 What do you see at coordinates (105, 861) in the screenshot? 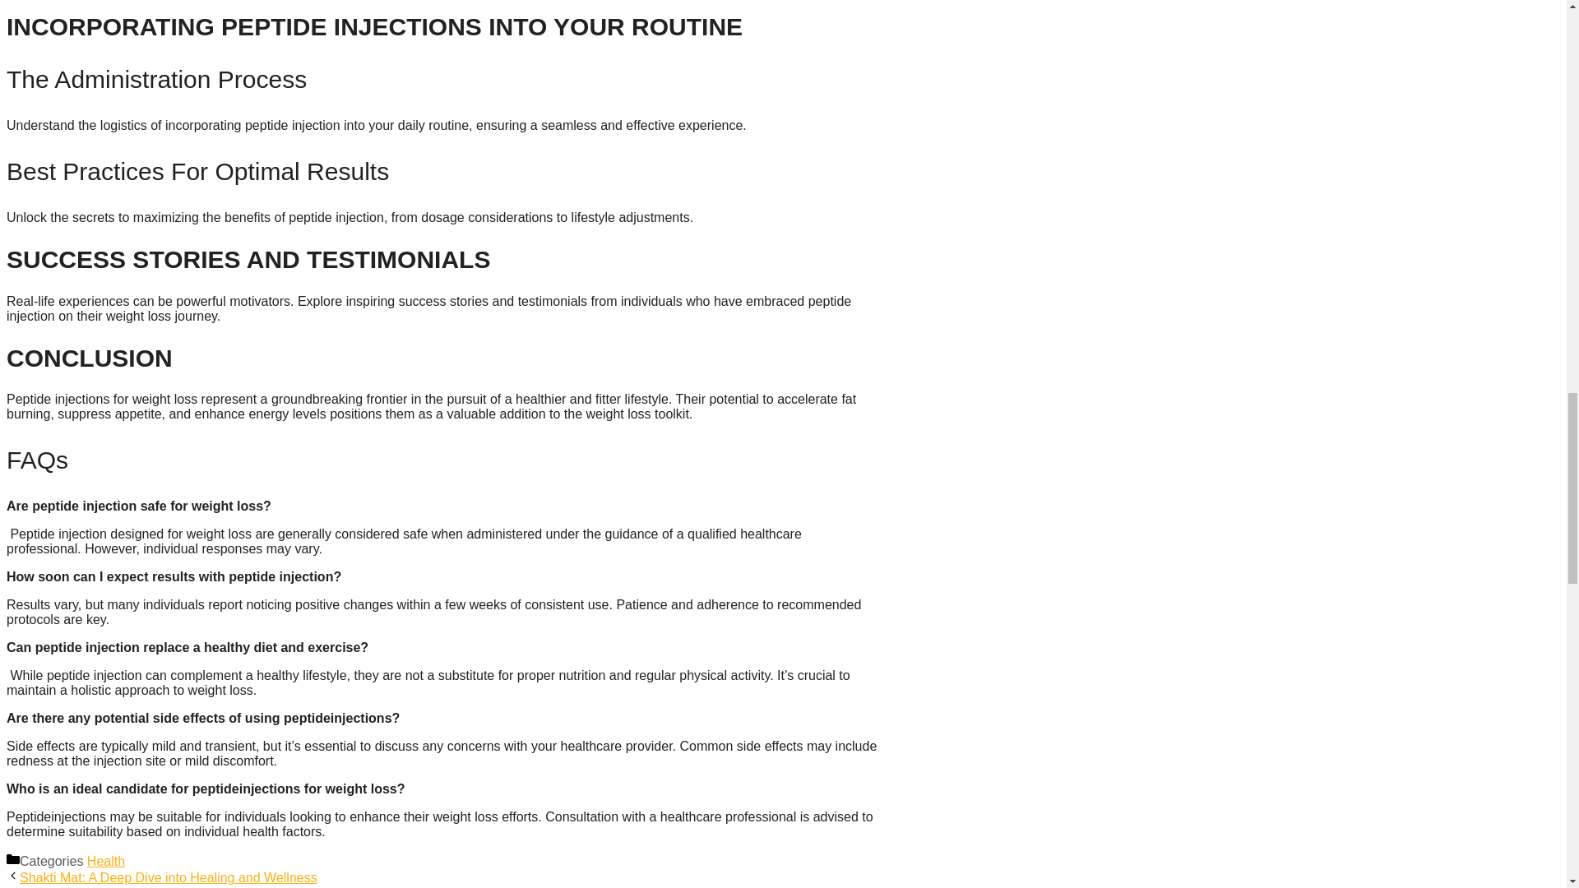
I see `Health` at bounding box center [105, 861].